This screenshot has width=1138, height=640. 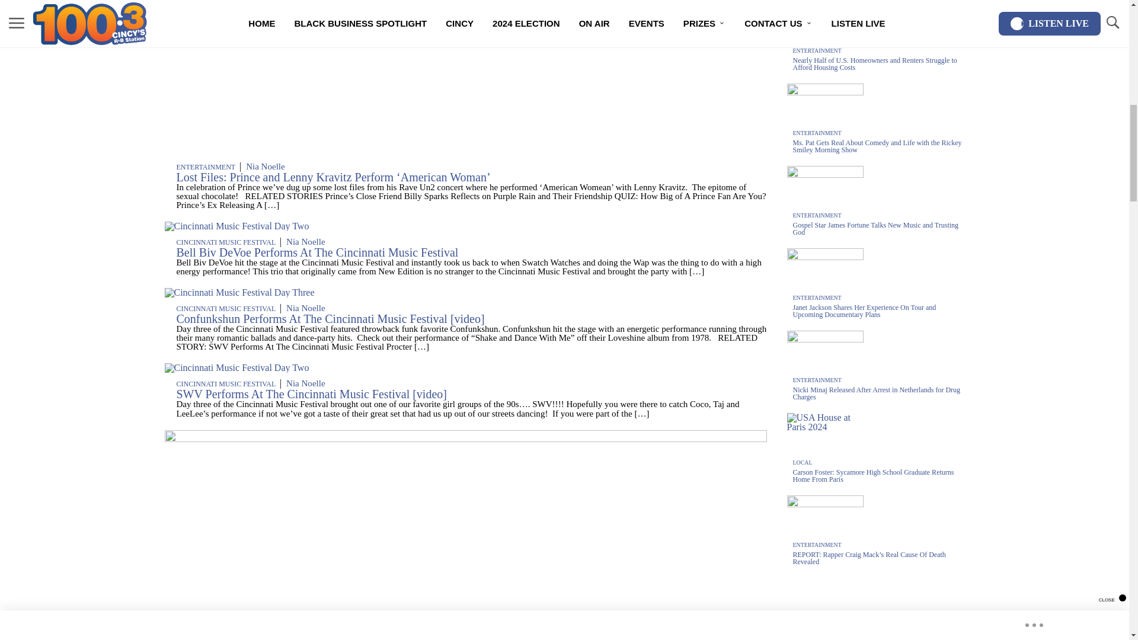 What do you see at coordinates (225, 242) in the screenshot?
I see `CINCINNATI MUSIC FESTIVAL` at bounding box center [225, 242].